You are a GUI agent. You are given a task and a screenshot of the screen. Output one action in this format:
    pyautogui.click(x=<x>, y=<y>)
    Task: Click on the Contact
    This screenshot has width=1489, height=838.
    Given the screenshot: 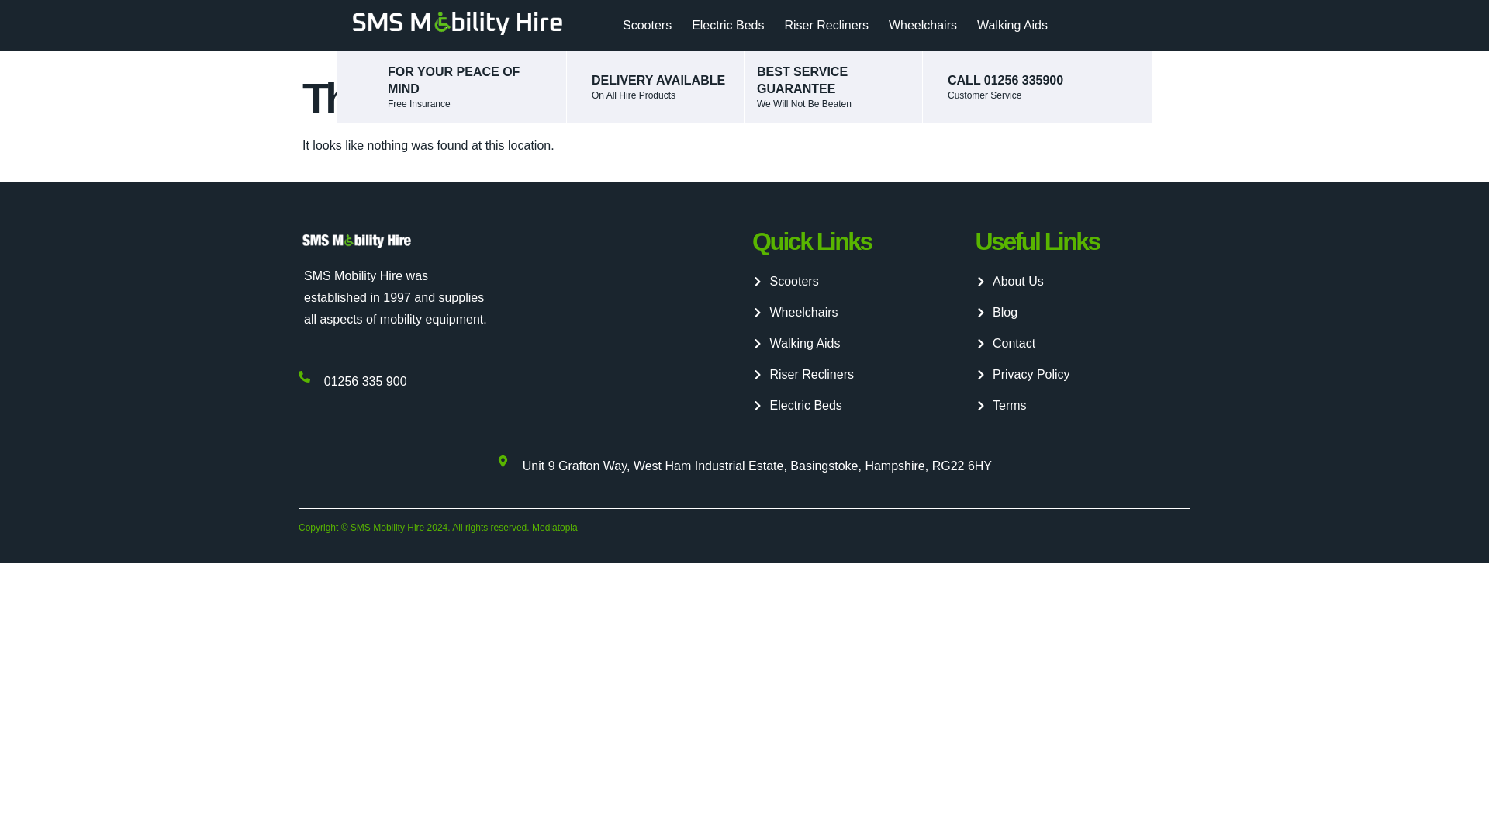 What is the action you would take?
    pyautogui.click(x=1083, y=343)
    